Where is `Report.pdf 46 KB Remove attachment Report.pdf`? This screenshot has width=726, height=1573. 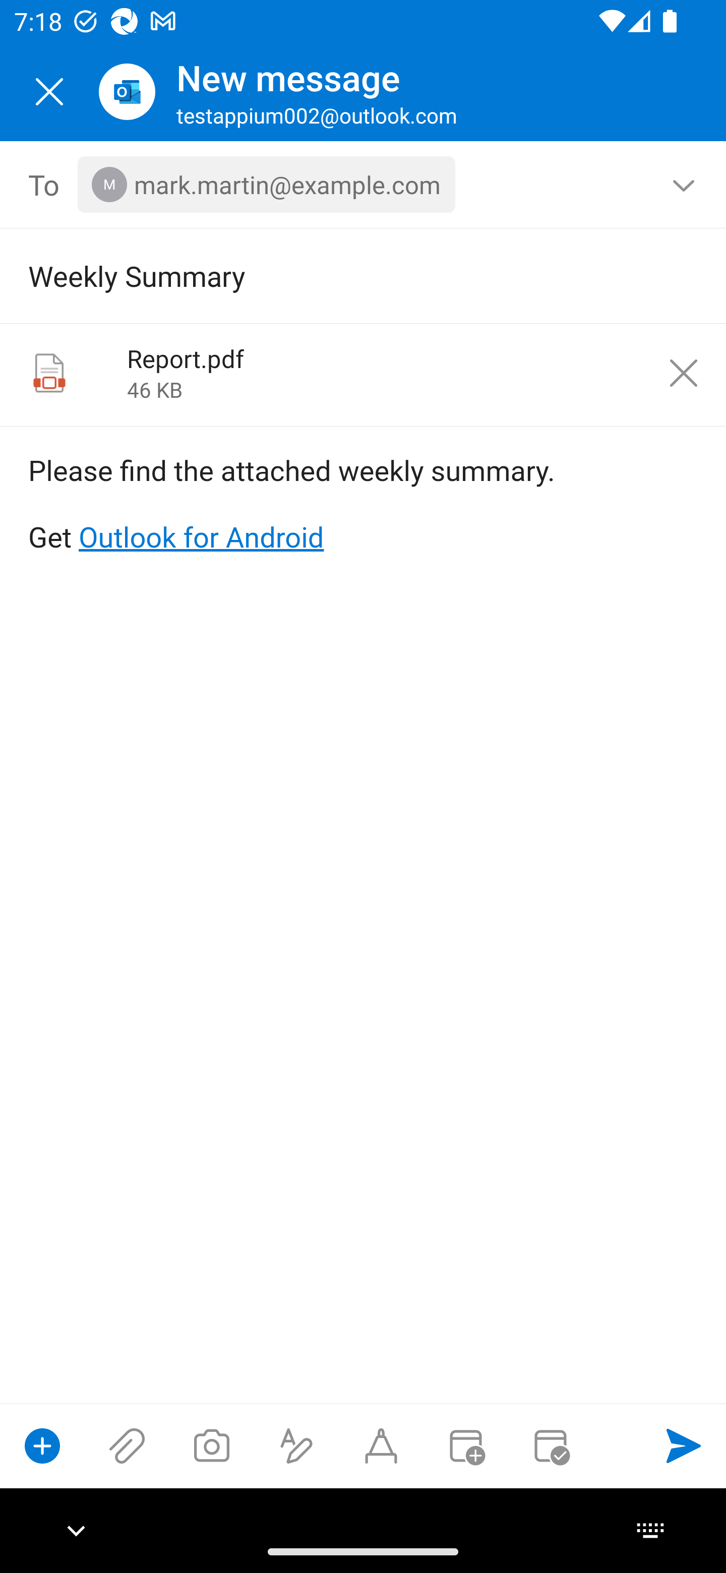
Report.pdf 46 KB Remove attachment Report.pdf is located at coordinates (363, 375).